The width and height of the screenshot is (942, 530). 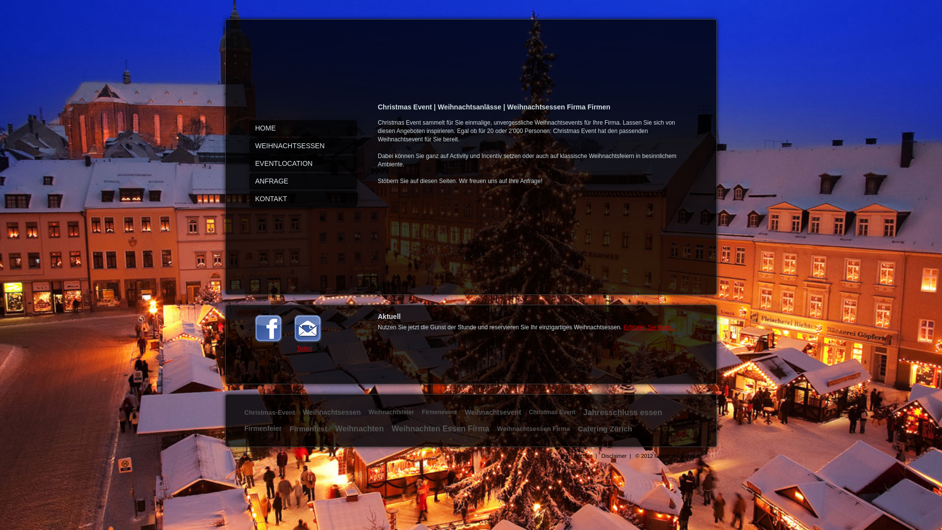 What do you see at coordinates (623, 412) in the screenshot?
I see `Jahresschluss essen` at bounding box center [623, 412].